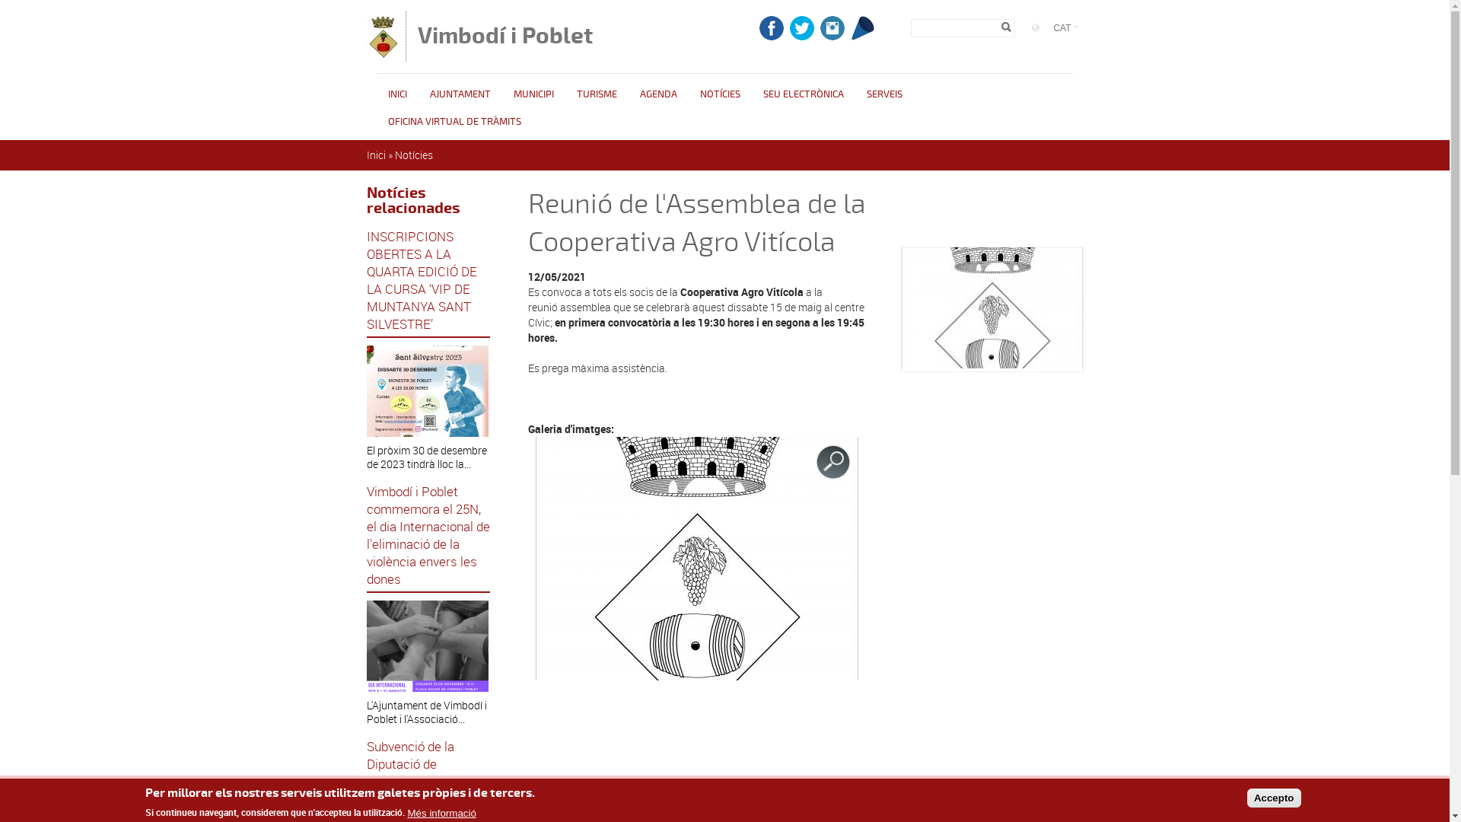  What do you see at coordinates (534, 94) in the screenshot?
I see `MUNICIPI` at bounding box center [534, 94].